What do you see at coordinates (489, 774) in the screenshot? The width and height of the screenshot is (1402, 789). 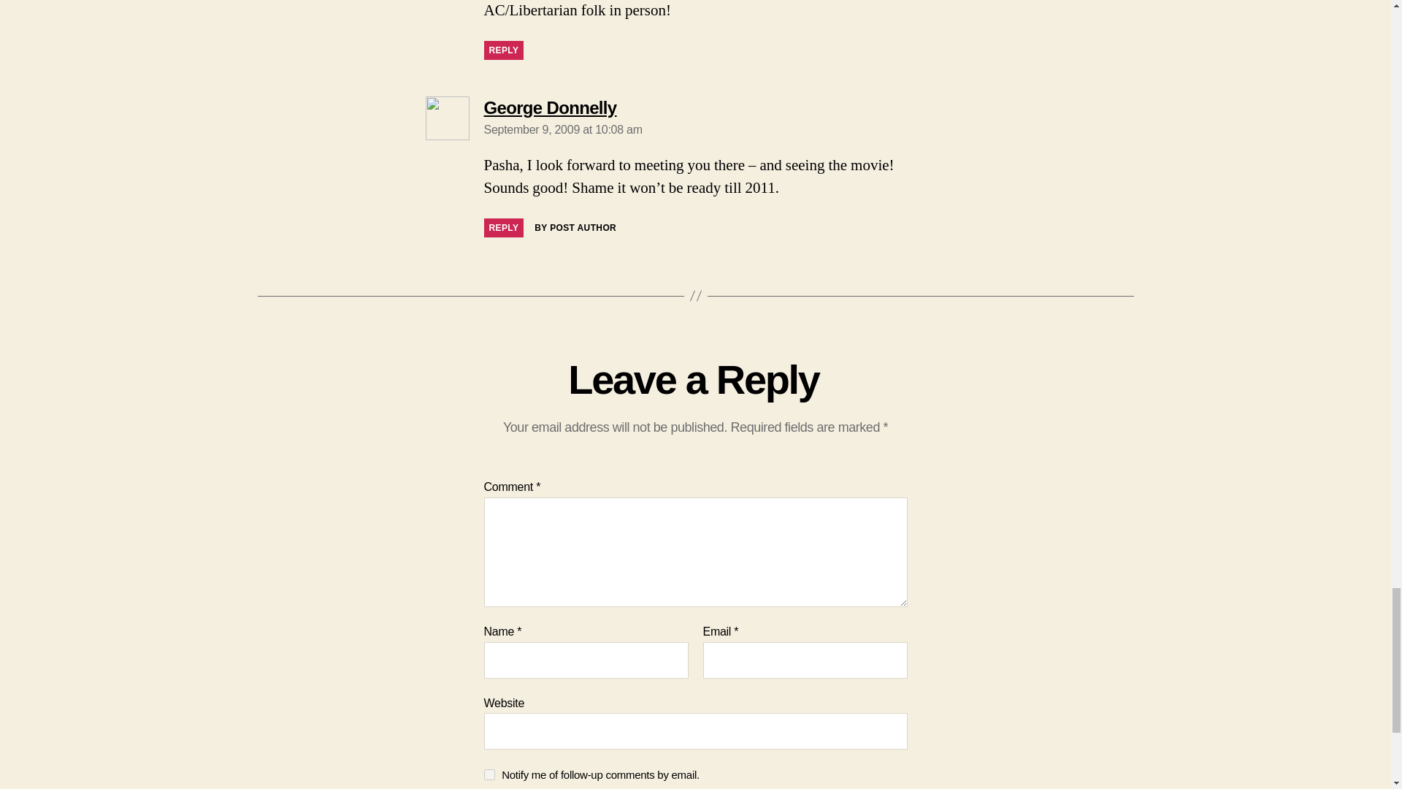 I see `subscribe` at bounding box center [489, 774].